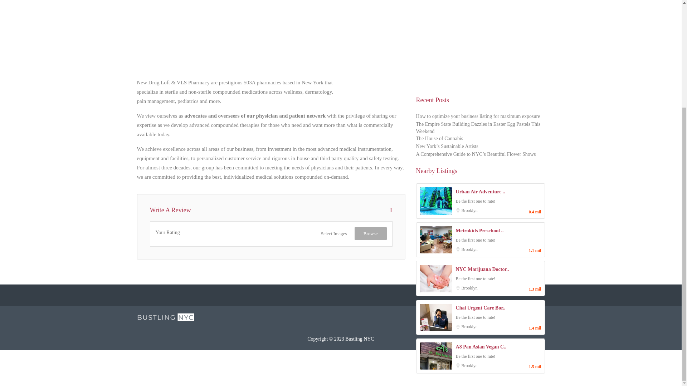 The height and width of the screenshot is (386, 687). I want to click on CHOOSE PLAN, so click(341, 136).